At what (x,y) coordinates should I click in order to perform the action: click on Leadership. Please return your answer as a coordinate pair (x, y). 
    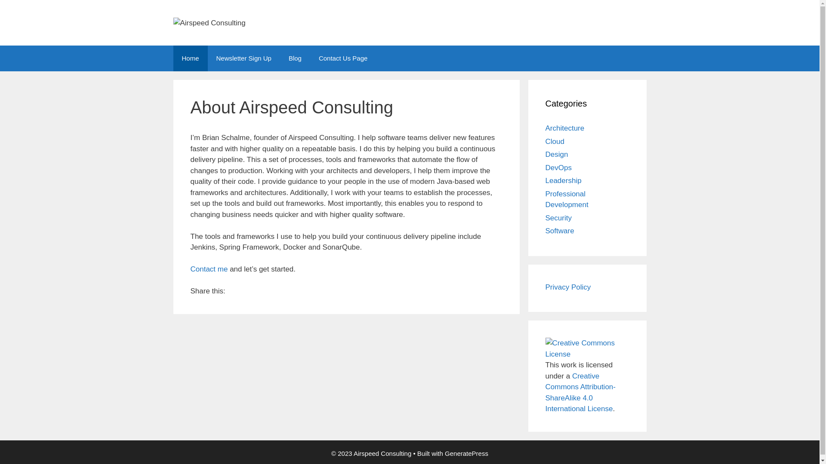
    Looking at the image, I should click on (564, 180).